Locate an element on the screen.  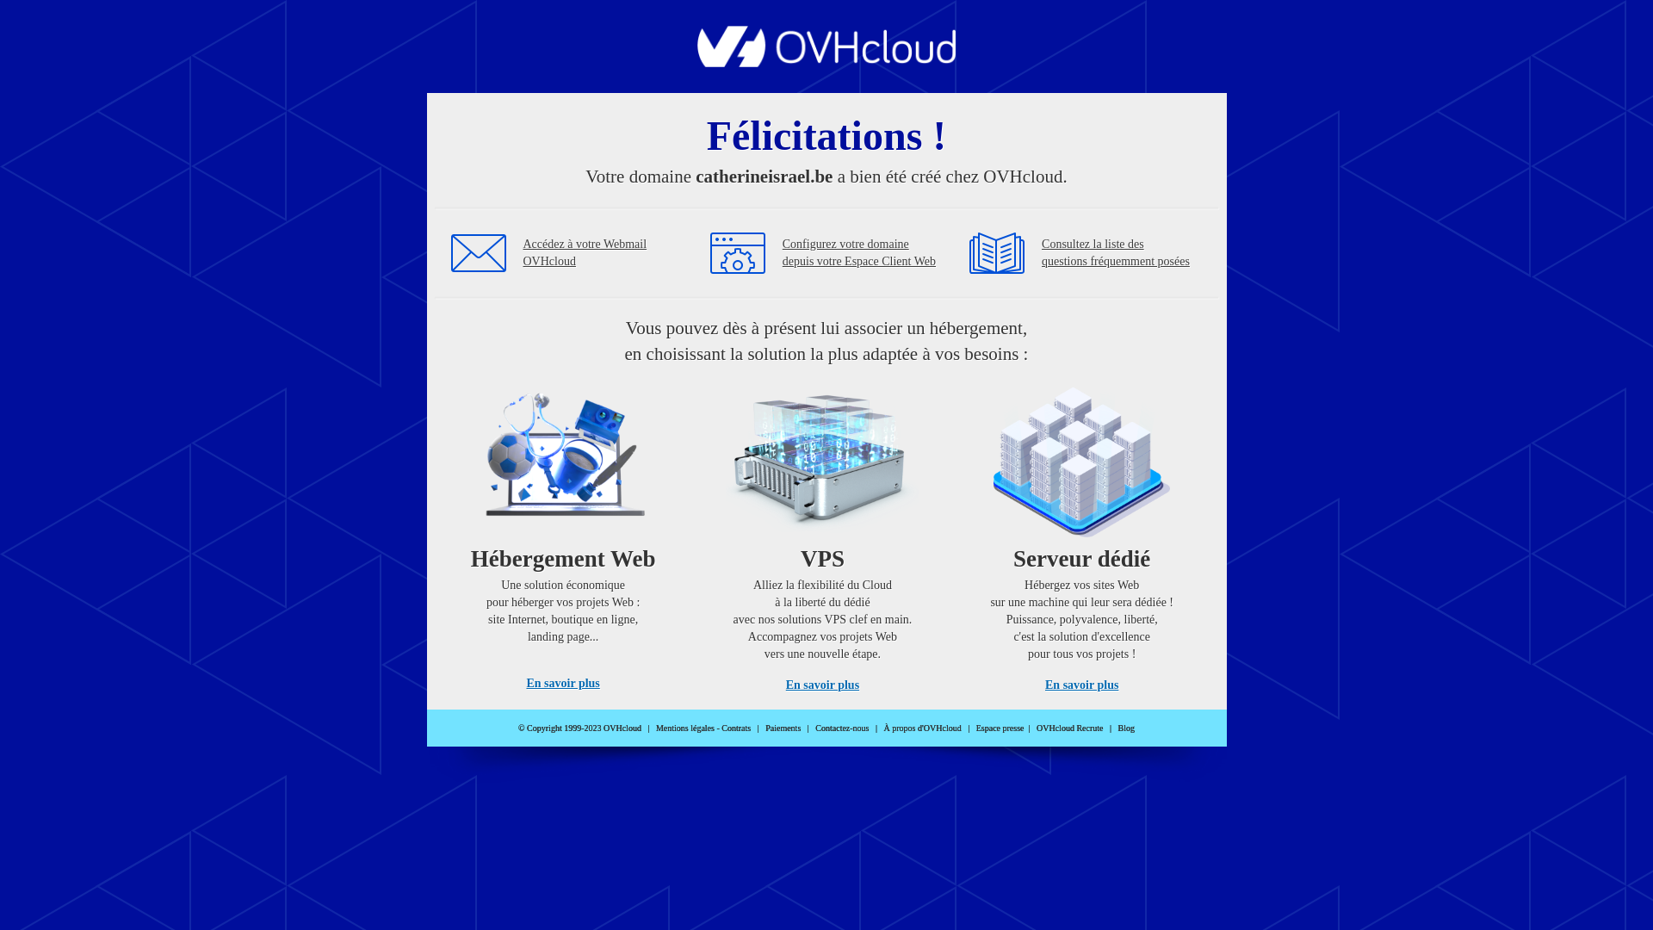
Blog is located at coordinates (1126, 728).